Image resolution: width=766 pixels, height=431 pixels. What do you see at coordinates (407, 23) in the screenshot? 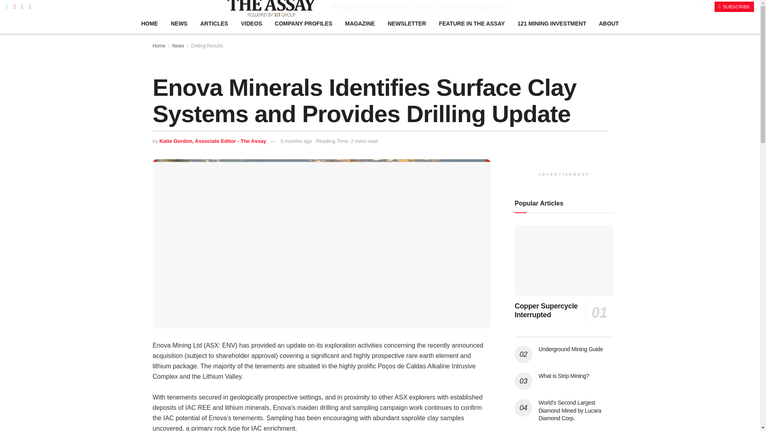
I see `NEWSLETTER` at bounding box center [407, 23].